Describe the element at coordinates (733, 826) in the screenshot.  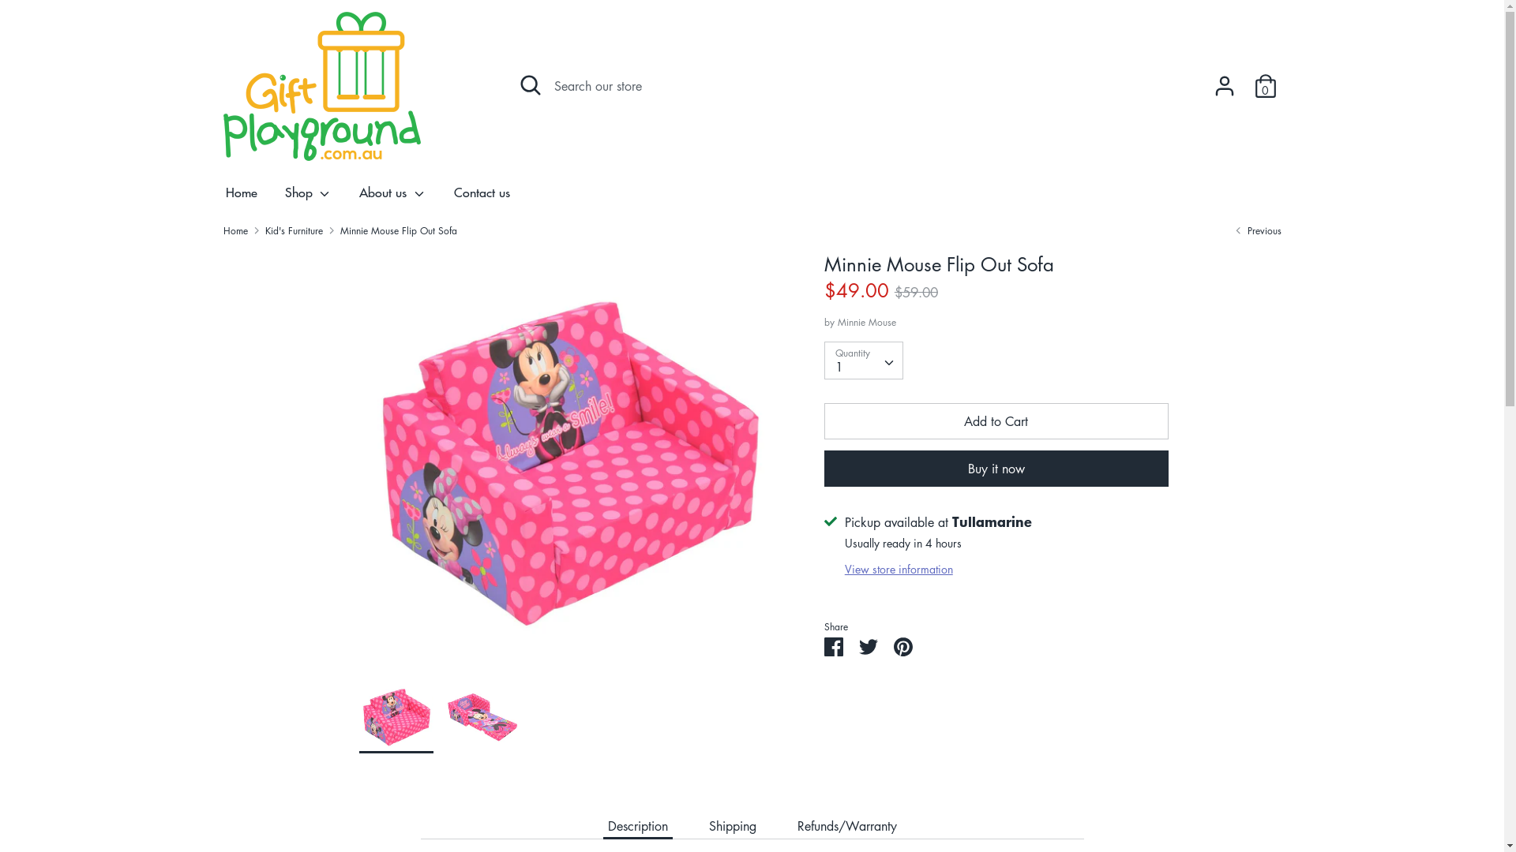
I see `Shipping` at that location.